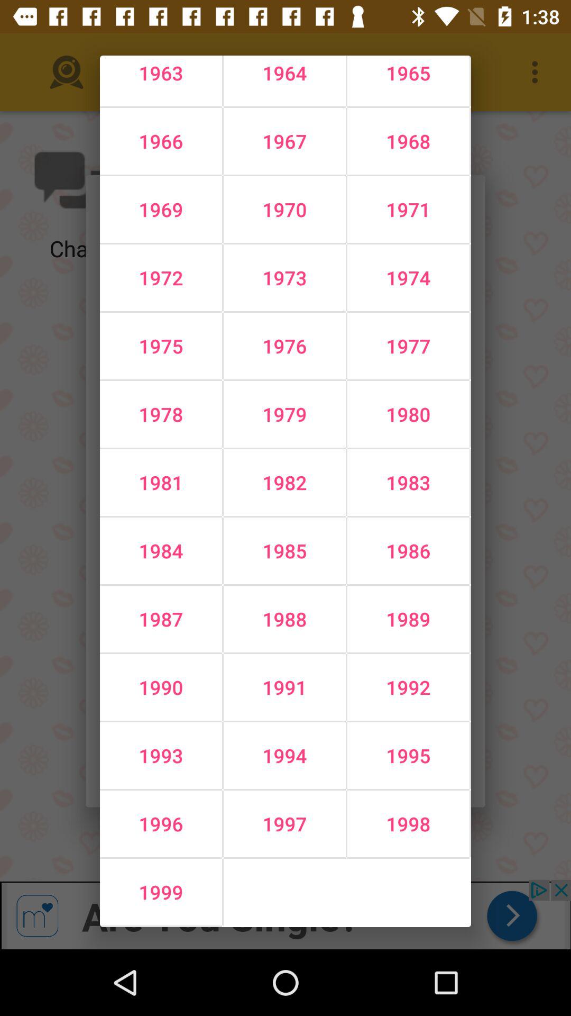  What do you see at coordinates (161, 687) in the screenshot?
I see `scroll until the 1990 icon` at bounding box center [161, 687].